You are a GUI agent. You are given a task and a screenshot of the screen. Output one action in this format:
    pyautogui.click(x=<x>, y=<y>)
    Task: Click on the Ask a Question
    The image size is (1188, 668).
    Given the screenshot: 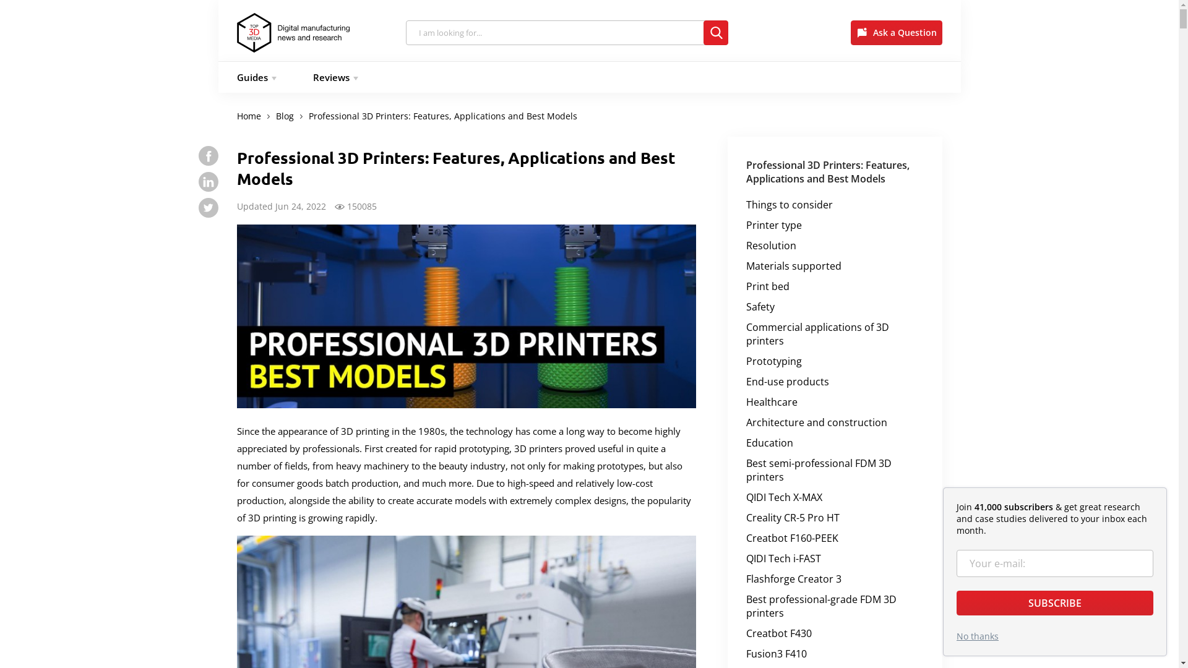 What is the action you would take?
    pyautogui.click(x=896, y=32)
    